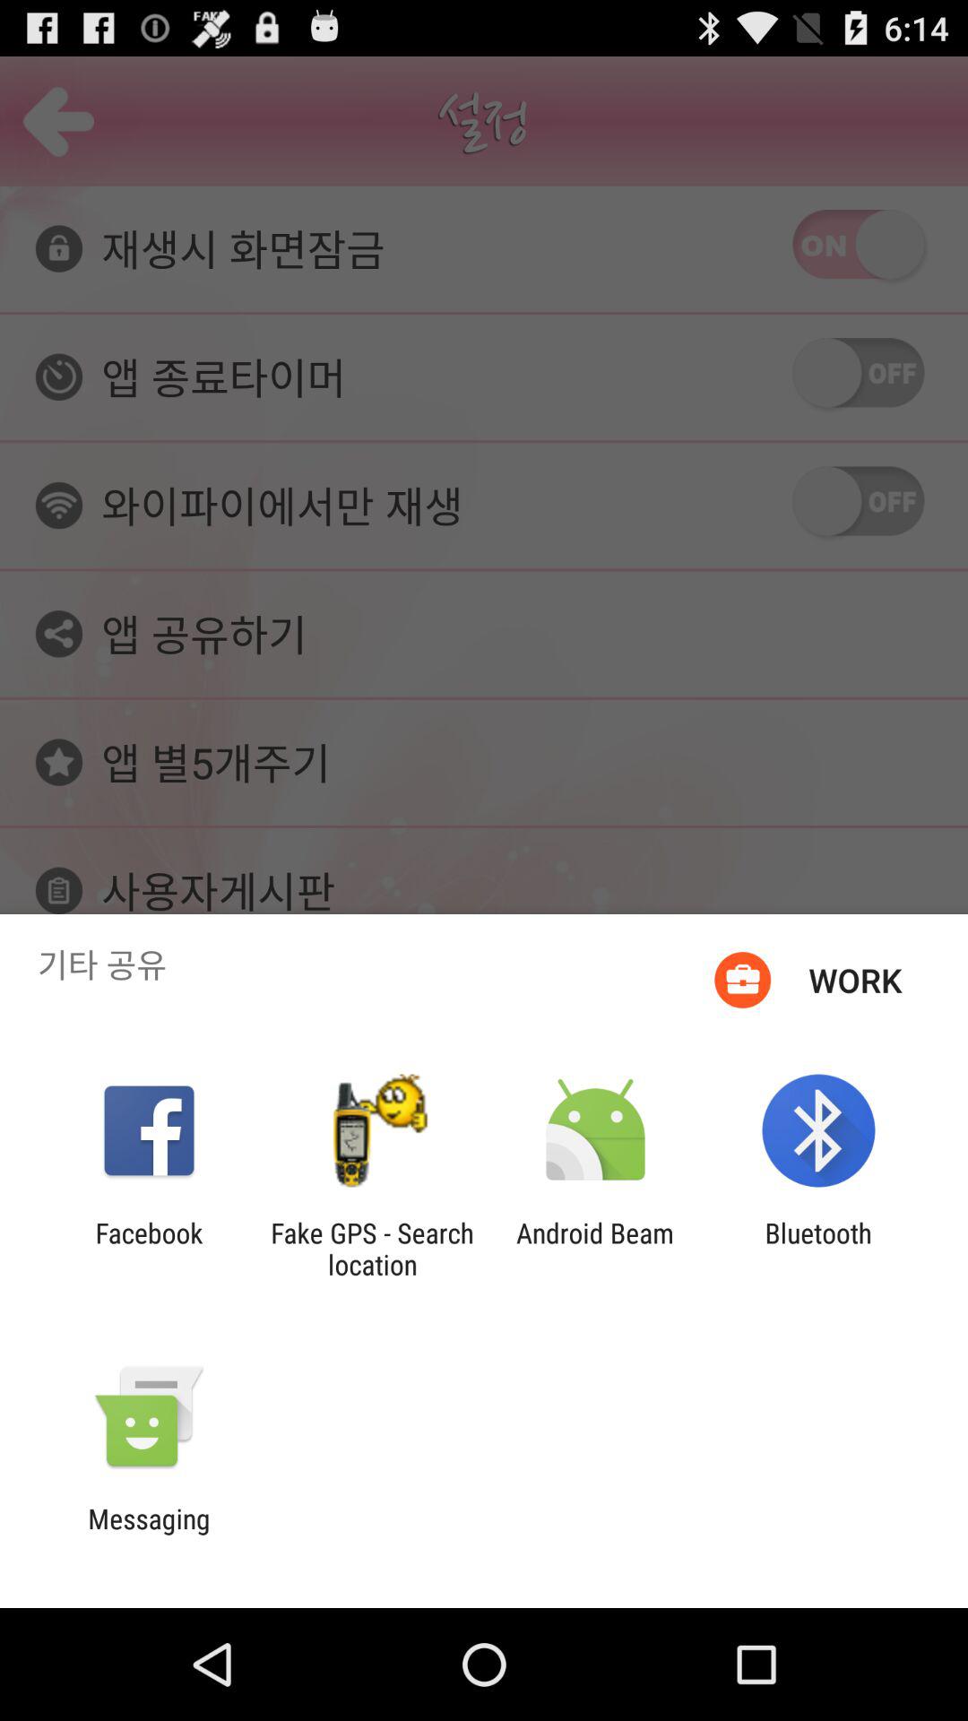  I want to click on open the item next to fake gps search app, so click(595, 1249).